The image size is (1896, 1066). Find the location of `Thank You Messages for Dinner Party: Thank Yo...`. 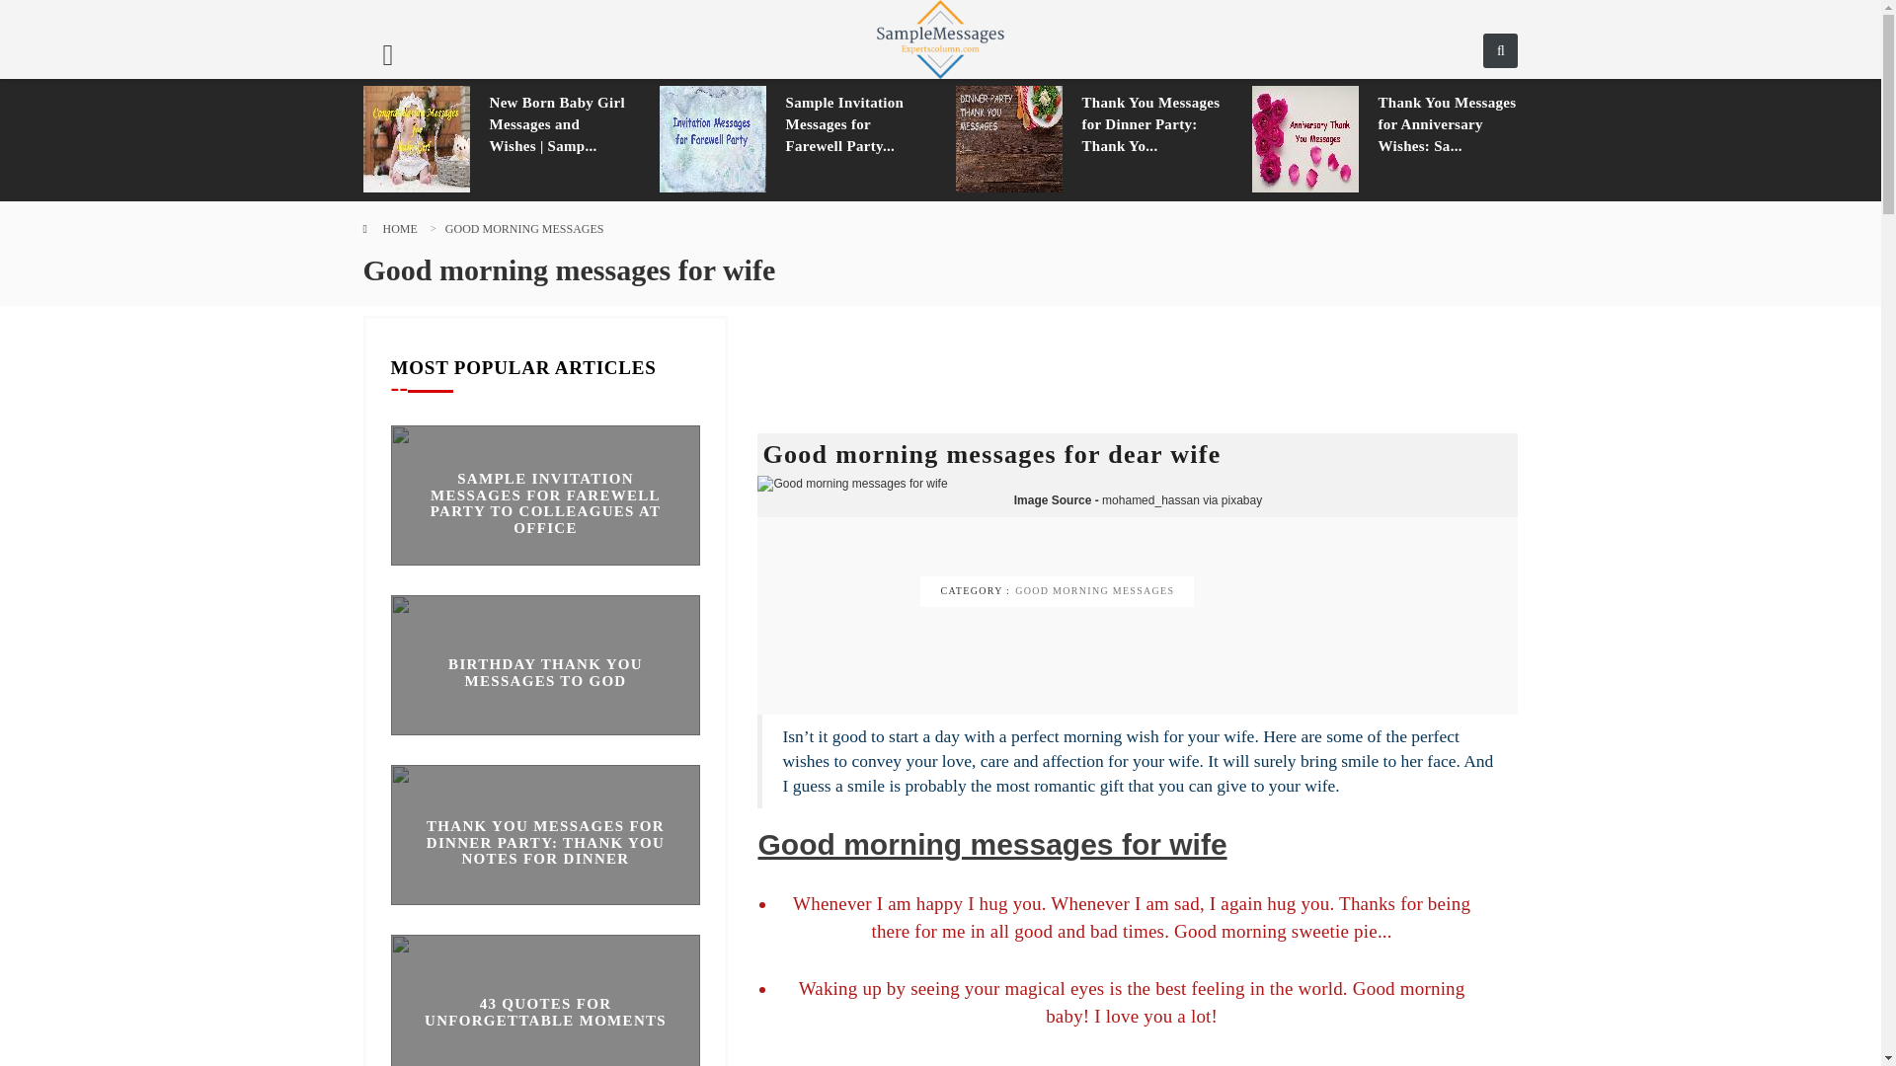

Thank You Messages for Dinner Party: Thank Yo... is located at coordinates (1152, 123).